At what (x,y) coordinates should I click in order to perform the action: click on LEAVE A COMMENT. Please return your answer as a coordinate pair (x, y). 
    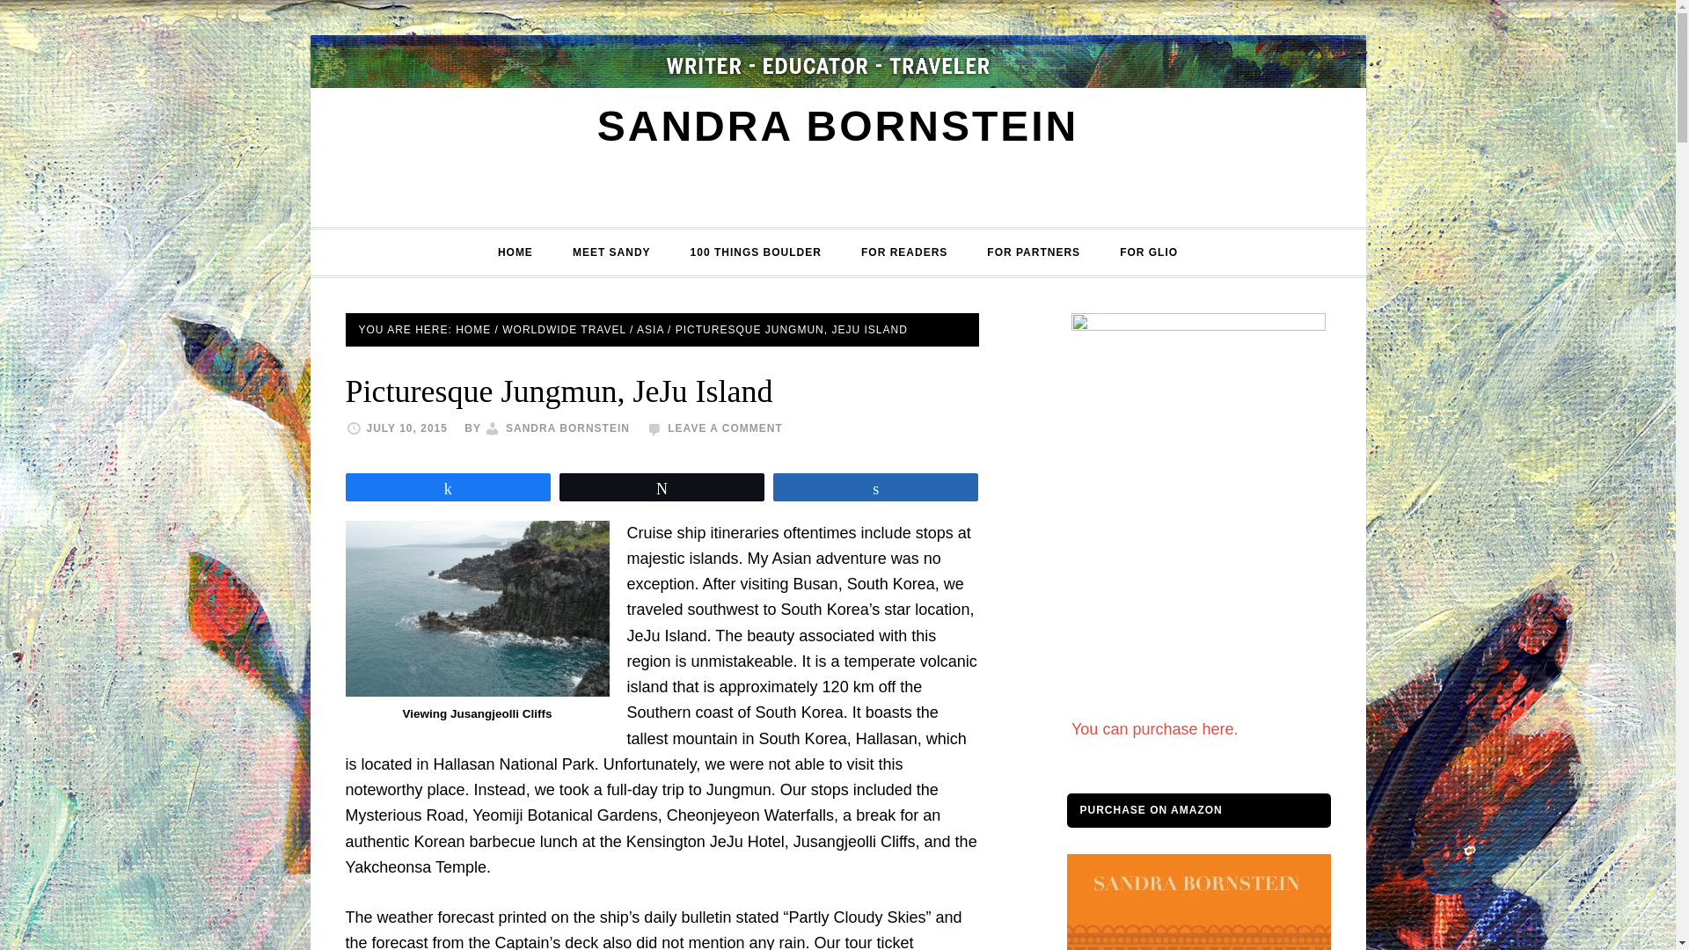
    Looking at the image, I should click on (725, 427).